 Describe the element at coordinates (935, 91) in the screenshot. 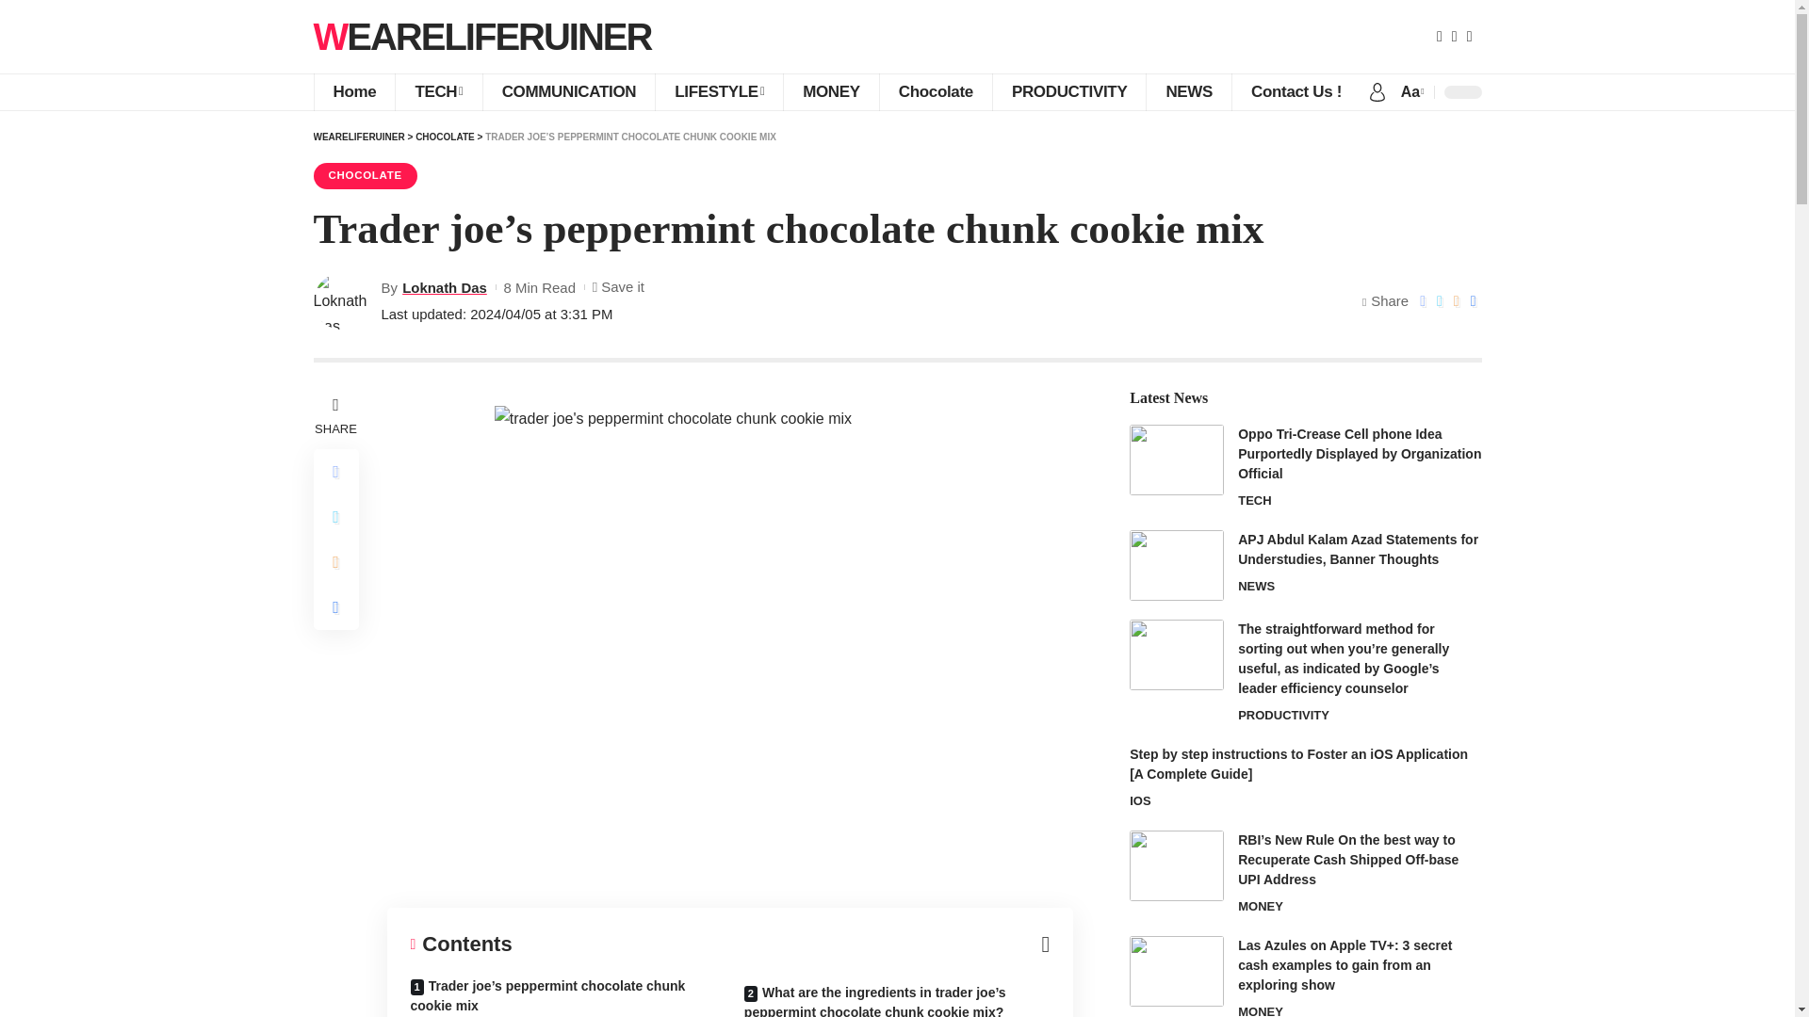

I see `Chocolate` at that location.